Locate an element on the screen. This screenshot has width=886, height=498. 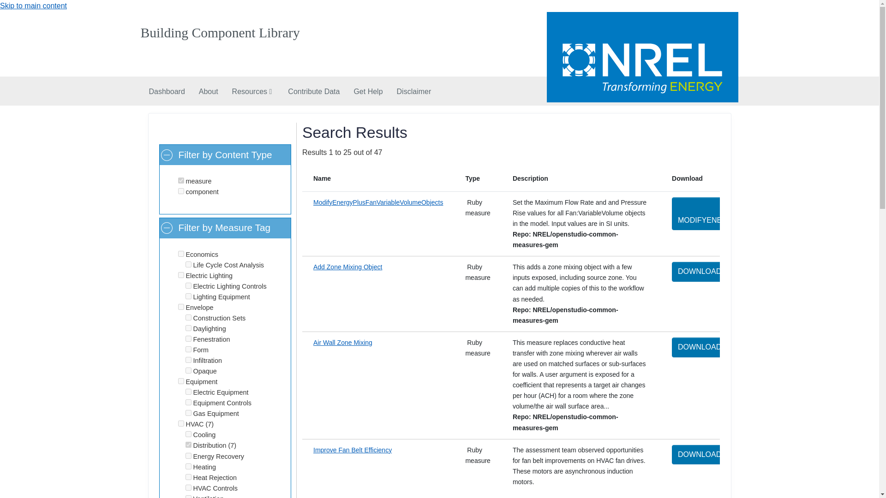
Economics is located at coordinates (181, 254).